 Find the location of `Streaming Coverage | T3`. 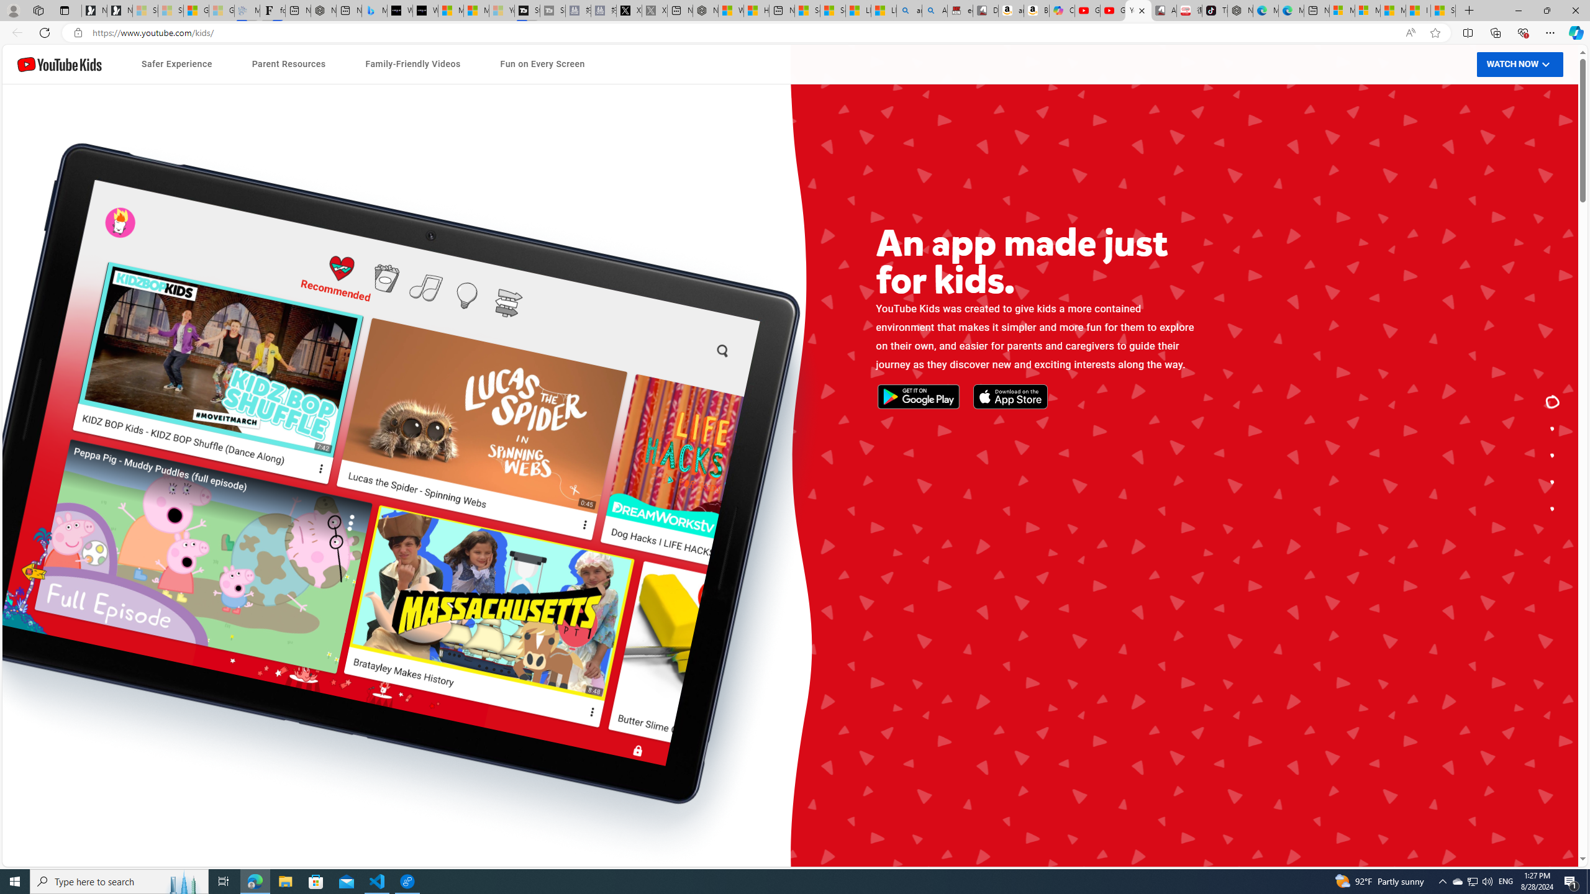

Streaming Coverage | T3 is located at coordinates (527, 11).